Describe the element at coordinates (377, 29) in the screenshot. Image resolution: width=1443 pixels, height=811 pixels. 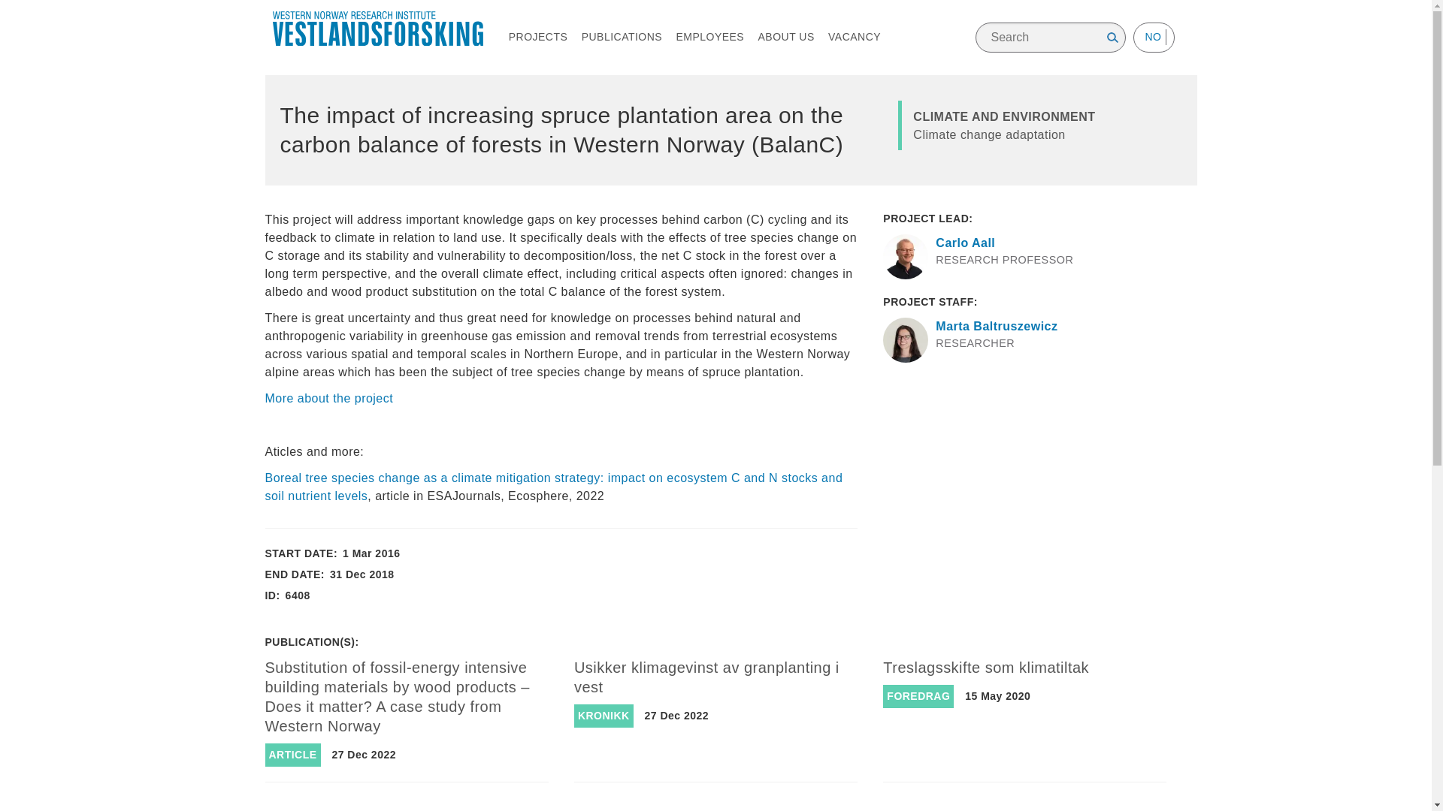
I see `Vestlandsforskning` at that location.